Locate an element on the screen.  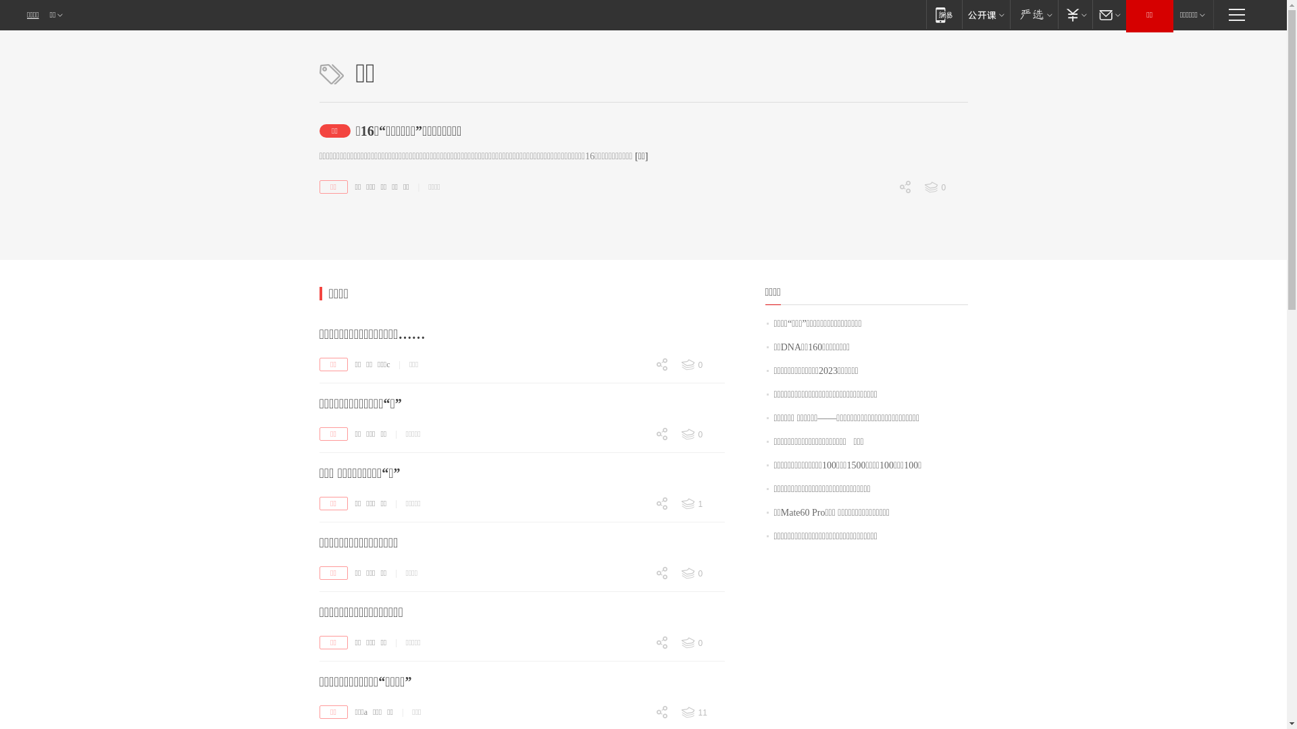
0 is located at coordinates (878, 281).